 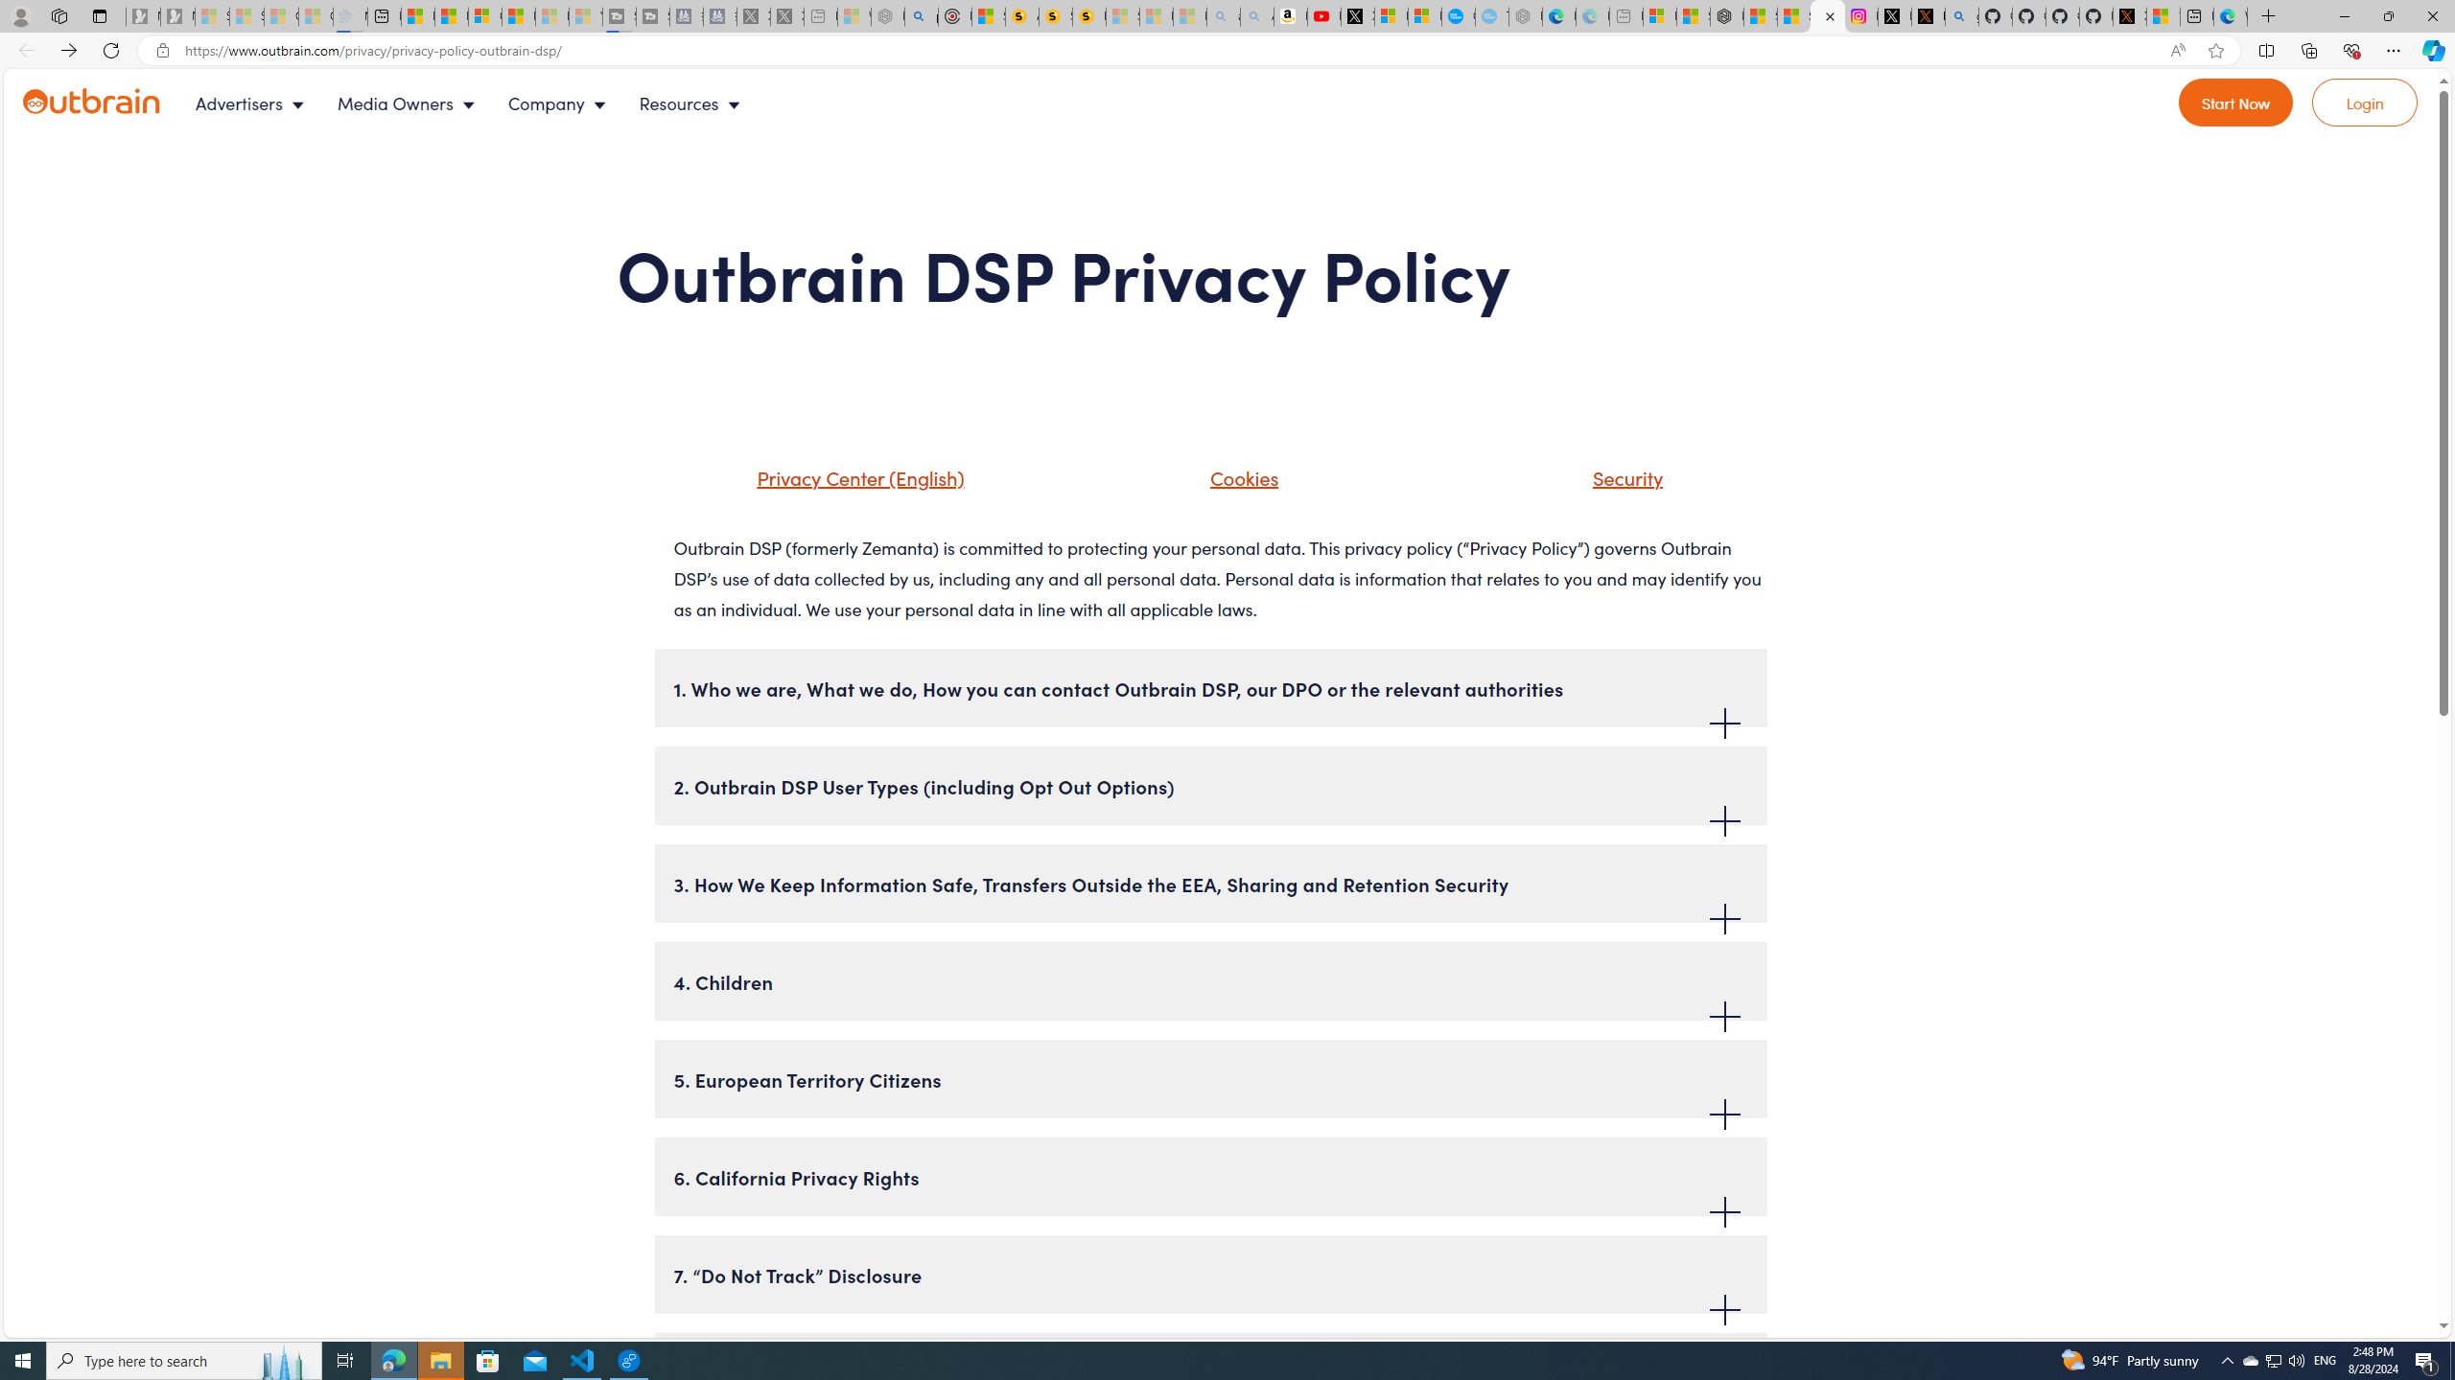 I want to click on 2. Outbrain DSP User Types (including Opt Out Options), so click(x=1210, y=786).